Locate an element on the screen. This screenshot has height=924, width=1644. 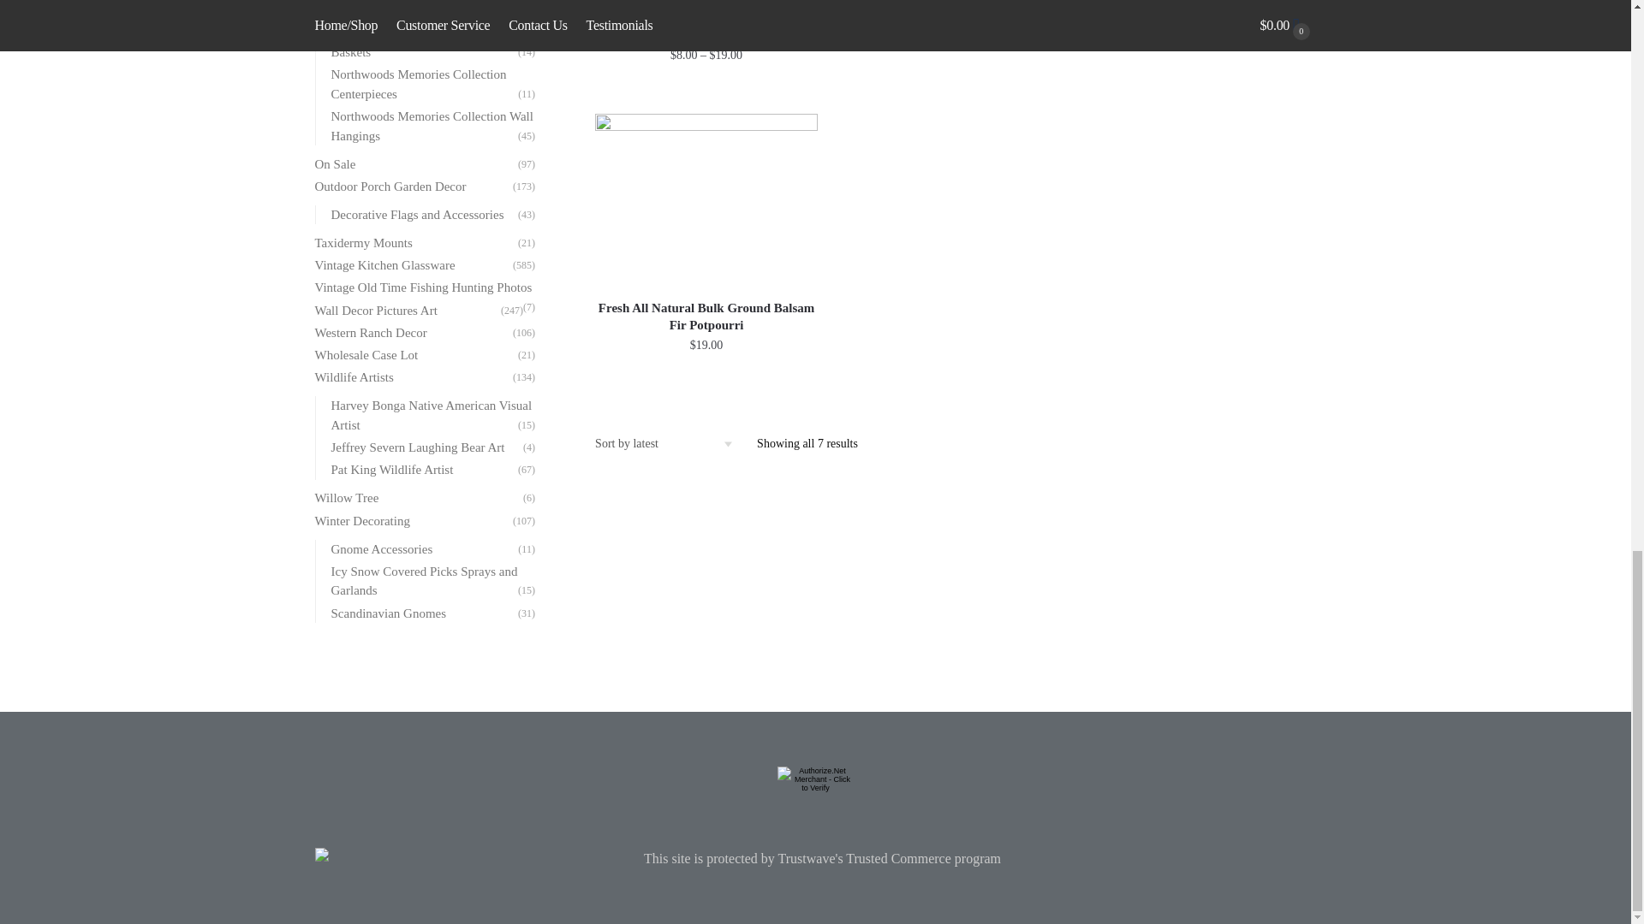
Fresh Balsam Pine Fir Cedar Home Car Fragrance Mist Maine is located at coordinates (1202, 14).